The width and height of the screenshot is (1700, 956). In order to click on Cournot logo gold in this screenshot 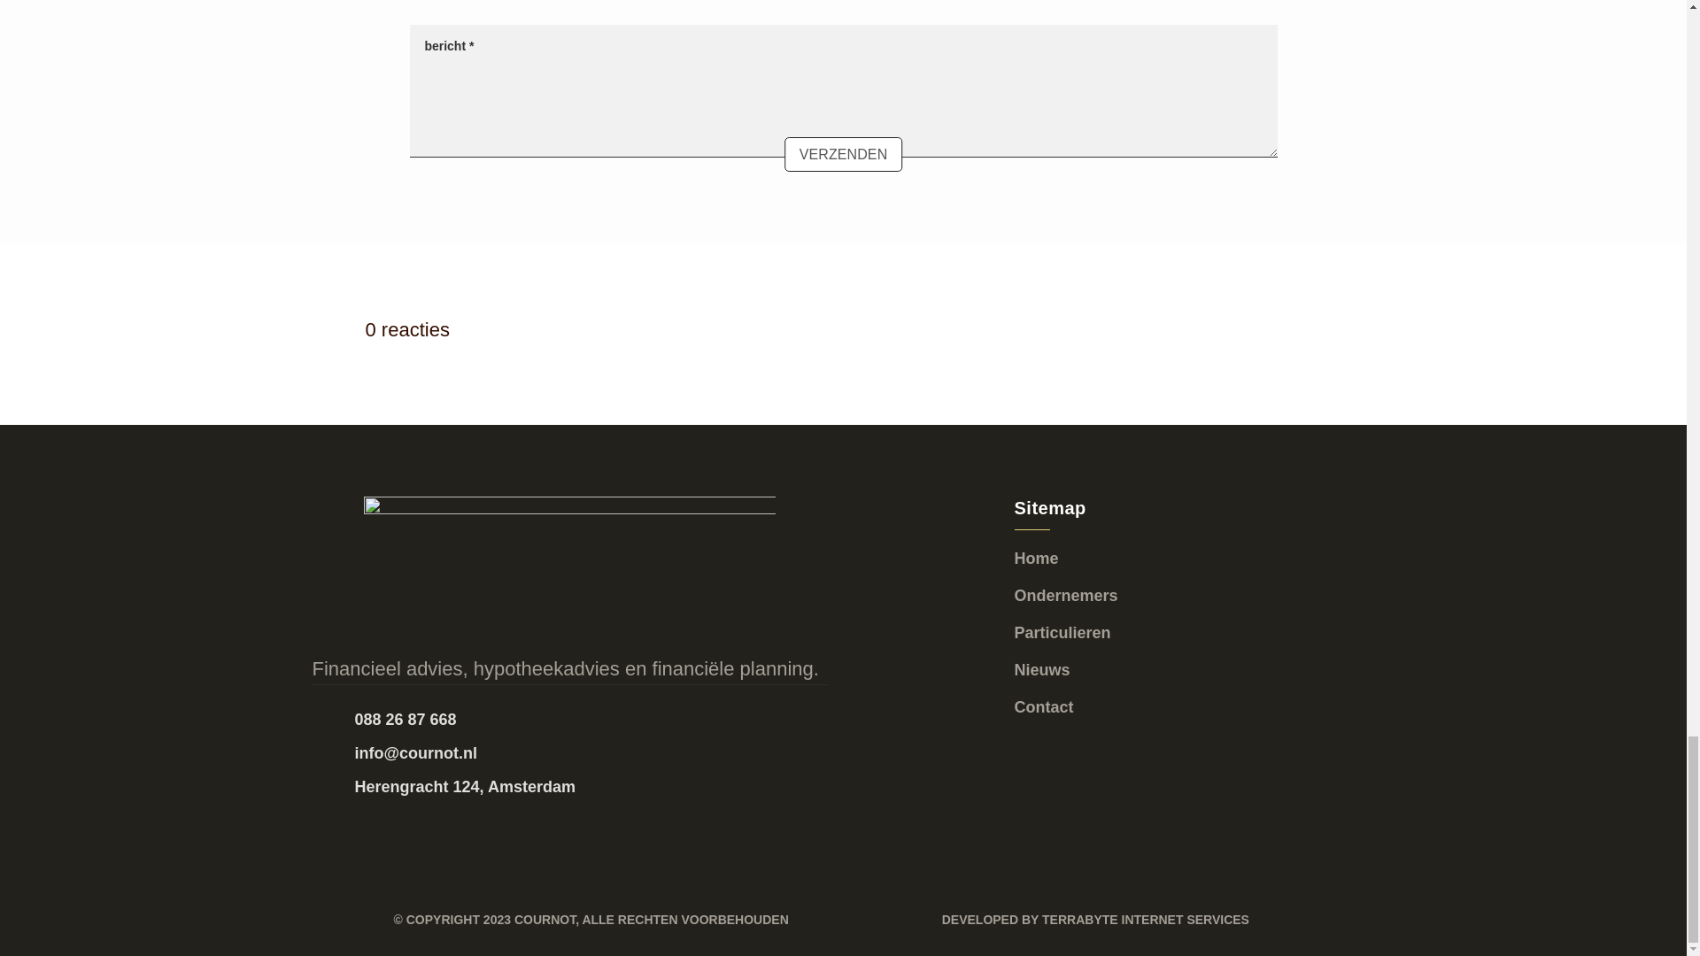, I will do `click(570, 567)`.